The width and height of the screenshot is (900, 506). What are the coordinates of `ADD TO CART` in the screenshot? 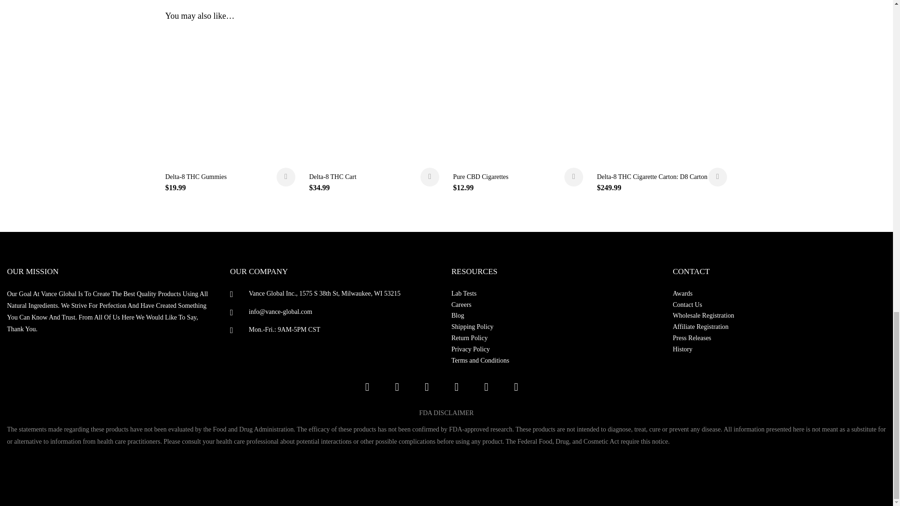 It's located at (574, 177).